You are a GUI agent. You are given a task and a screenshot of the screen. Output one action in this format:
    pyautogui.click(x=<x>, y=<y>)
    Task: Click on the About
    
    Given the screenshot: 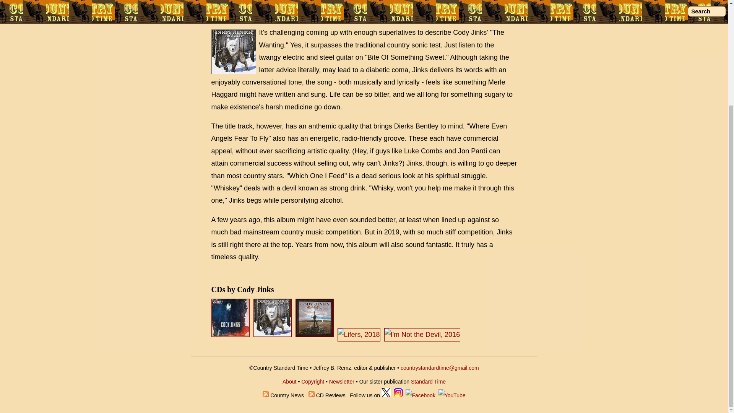 What is the action you would take?
    pyautogui.click(x=289, y=382)
    